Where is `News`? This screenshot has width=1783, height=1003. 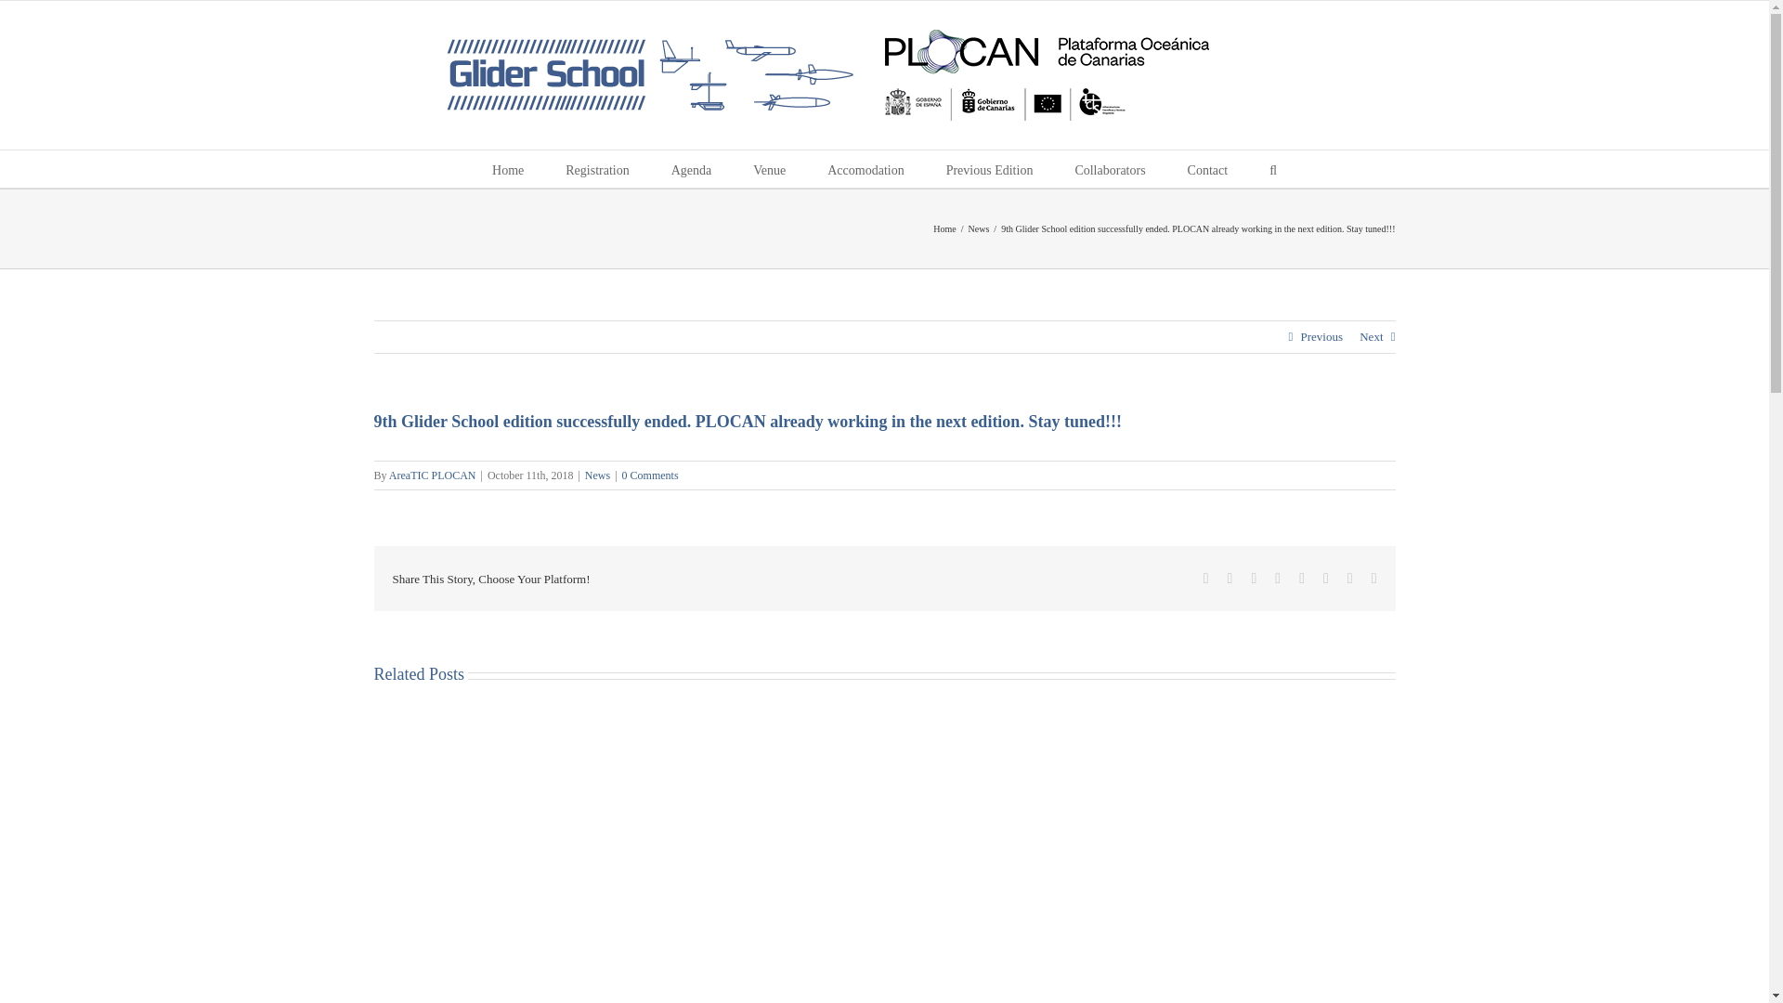
News is located at coordinates (596, 475).